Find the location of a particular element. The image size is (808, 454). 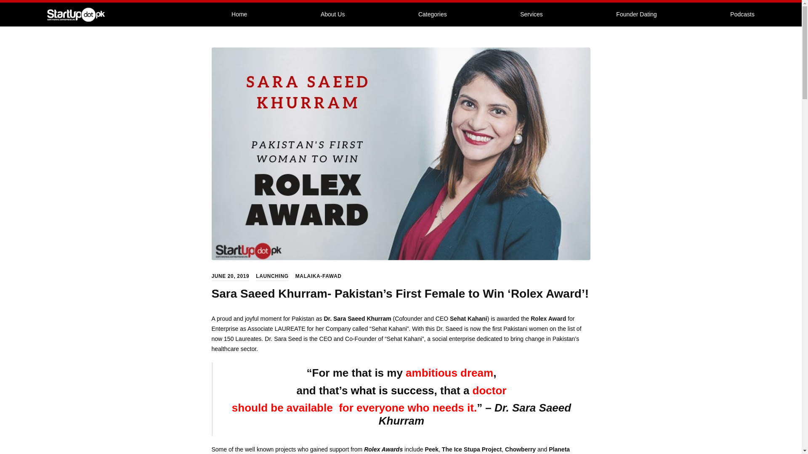

Founder Dating is located at coordinates (636, 14).